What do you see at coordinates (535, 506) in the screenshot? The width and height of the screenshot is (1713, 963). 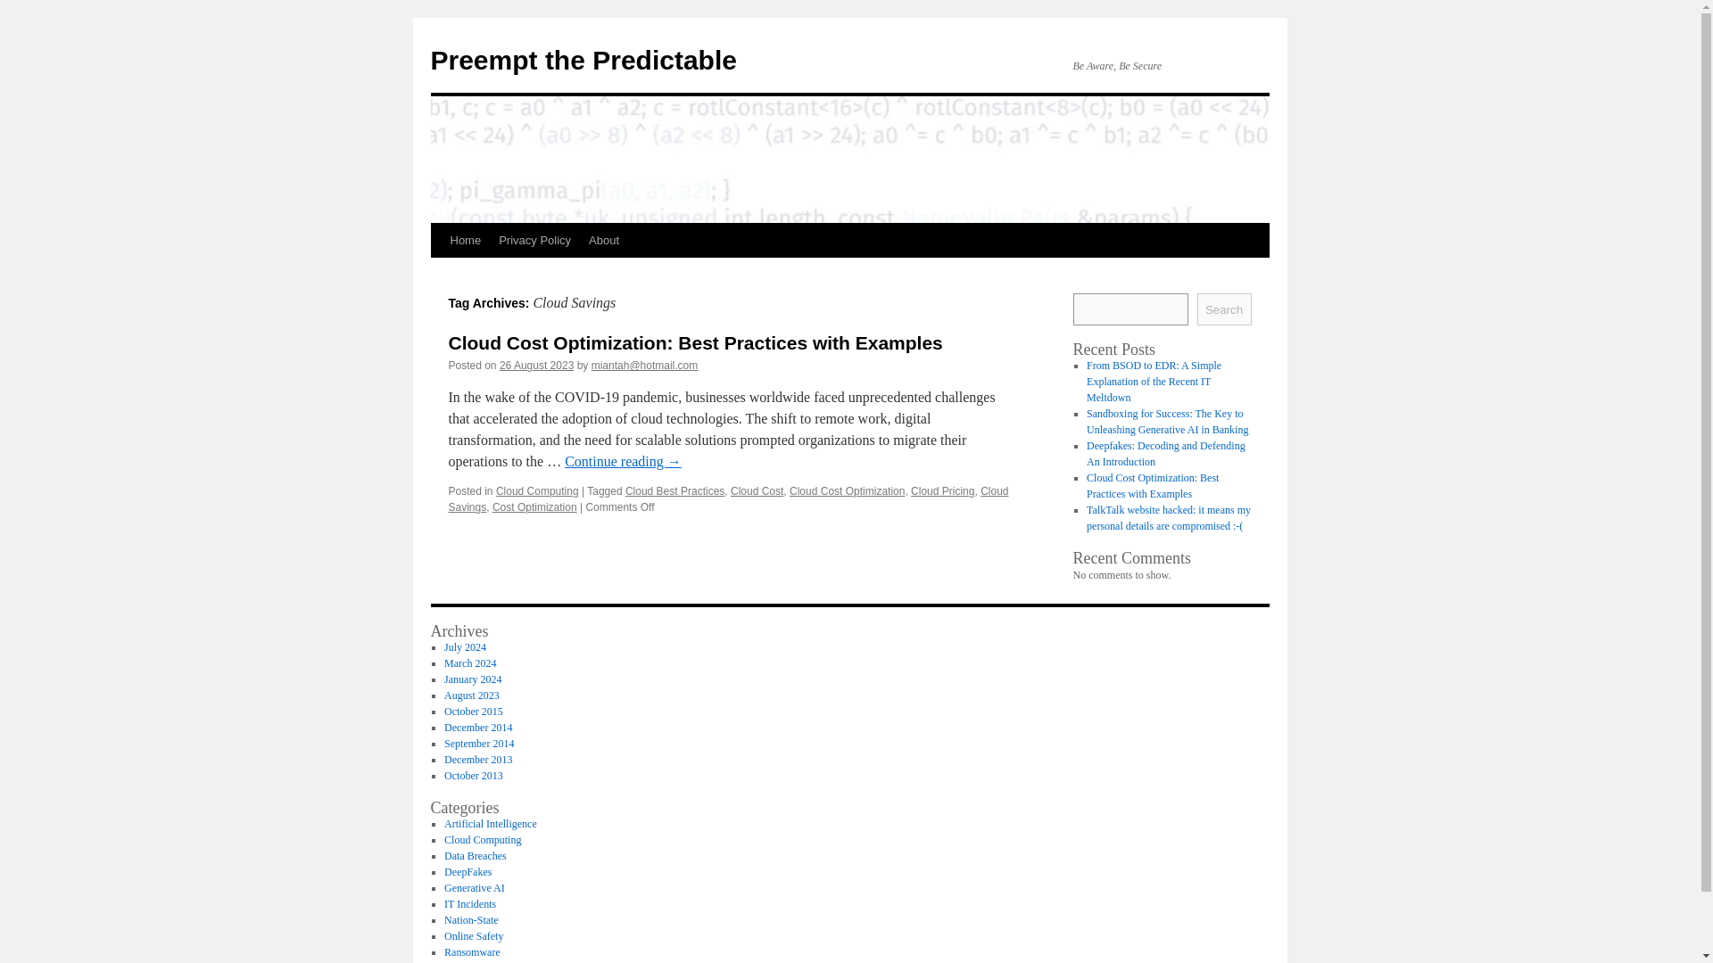 I see `Cost Optimization` at bounding box center [535, 506].